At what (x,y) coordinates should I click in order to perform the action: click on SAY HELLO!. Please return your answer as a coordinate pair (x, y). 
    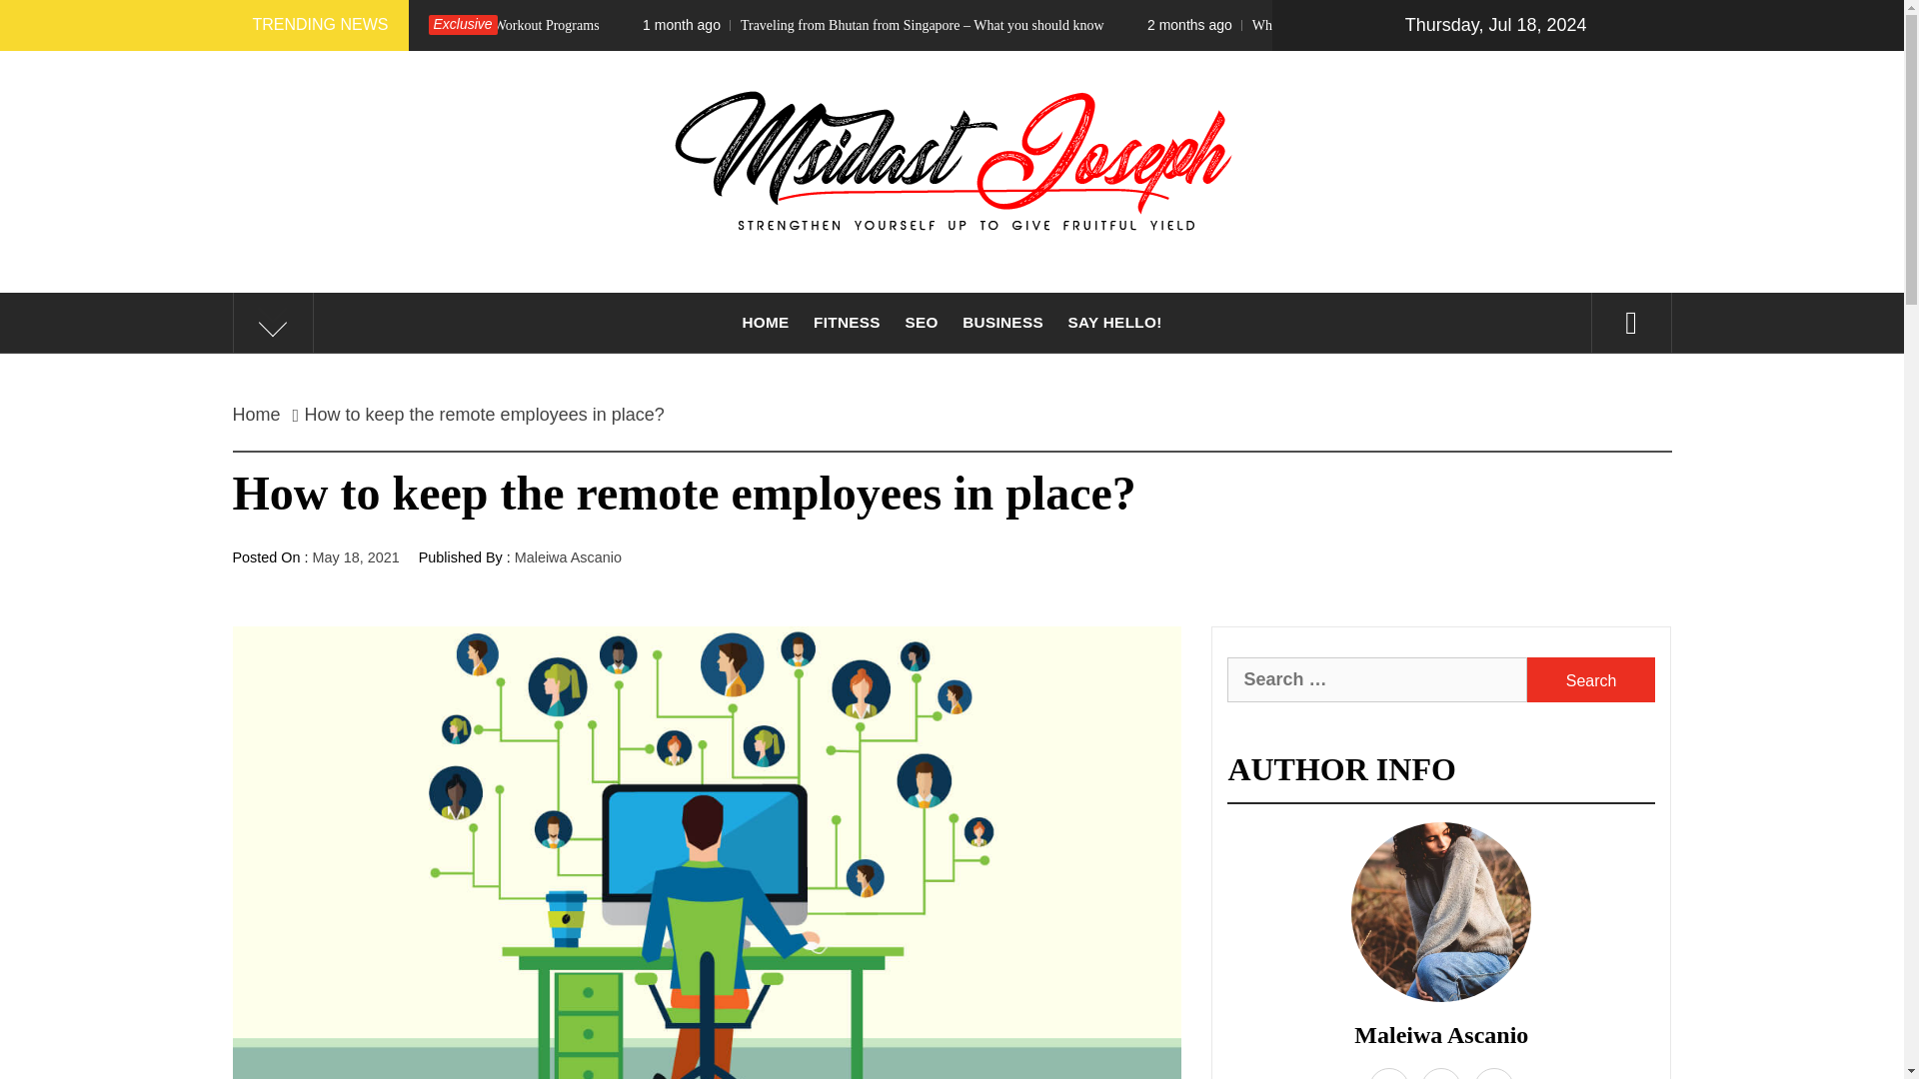
    Looking at the image, I should click on (1113, 322).